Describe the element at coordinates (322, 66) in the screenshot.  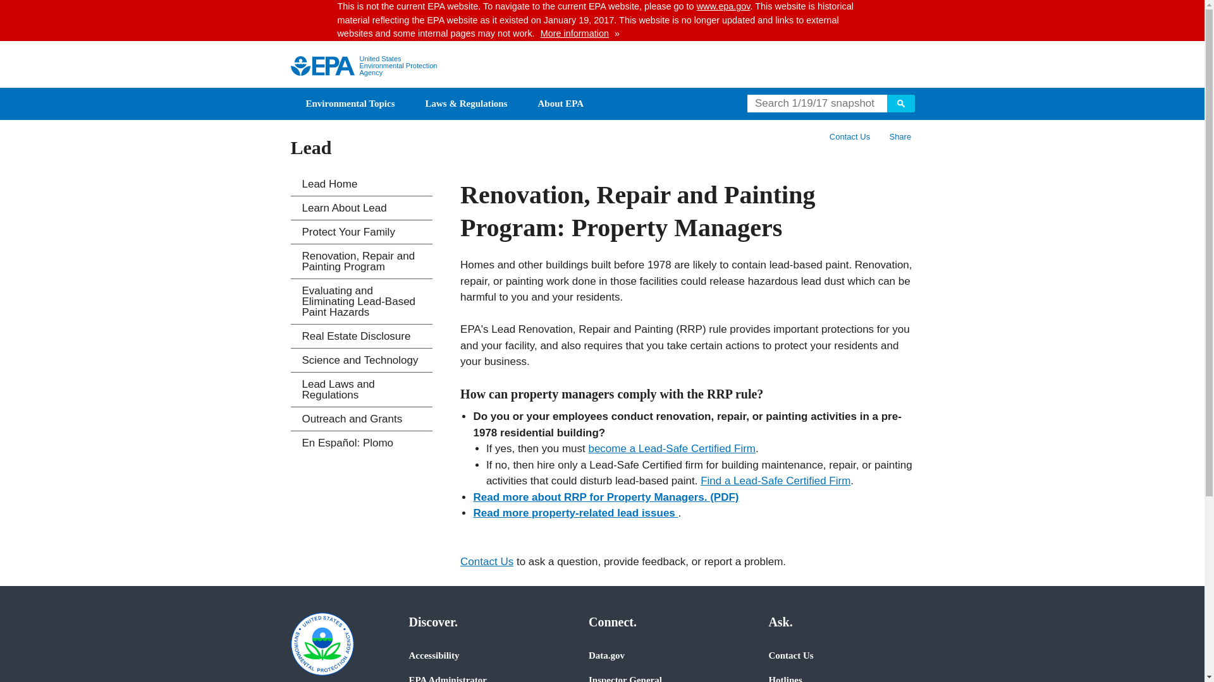
I see `Go to the home page` at that location.